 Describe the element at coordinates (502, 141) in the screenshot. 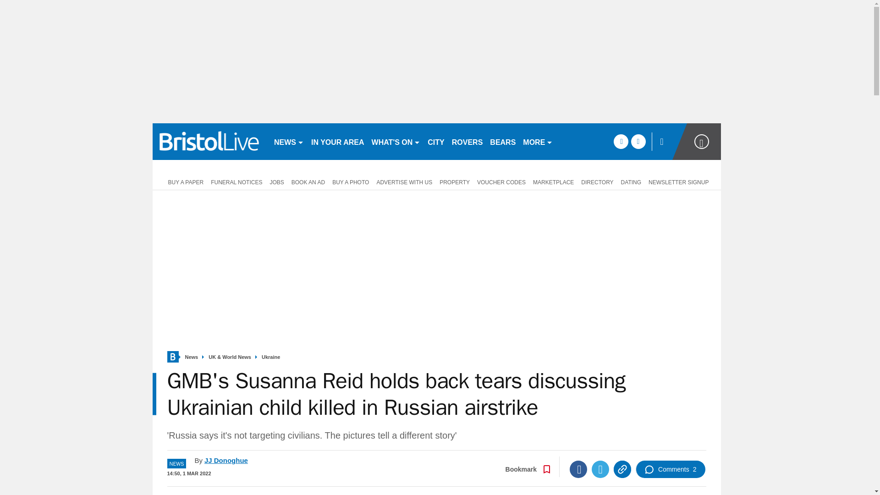

I see `BEARS` at that location.